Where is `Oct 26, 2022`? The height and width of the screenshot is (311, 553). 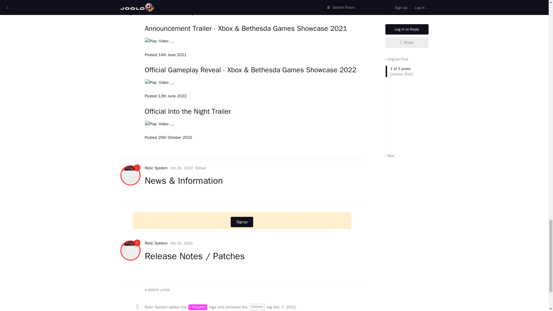 Oct 26, 2022 is located at coordinates (181, 168).